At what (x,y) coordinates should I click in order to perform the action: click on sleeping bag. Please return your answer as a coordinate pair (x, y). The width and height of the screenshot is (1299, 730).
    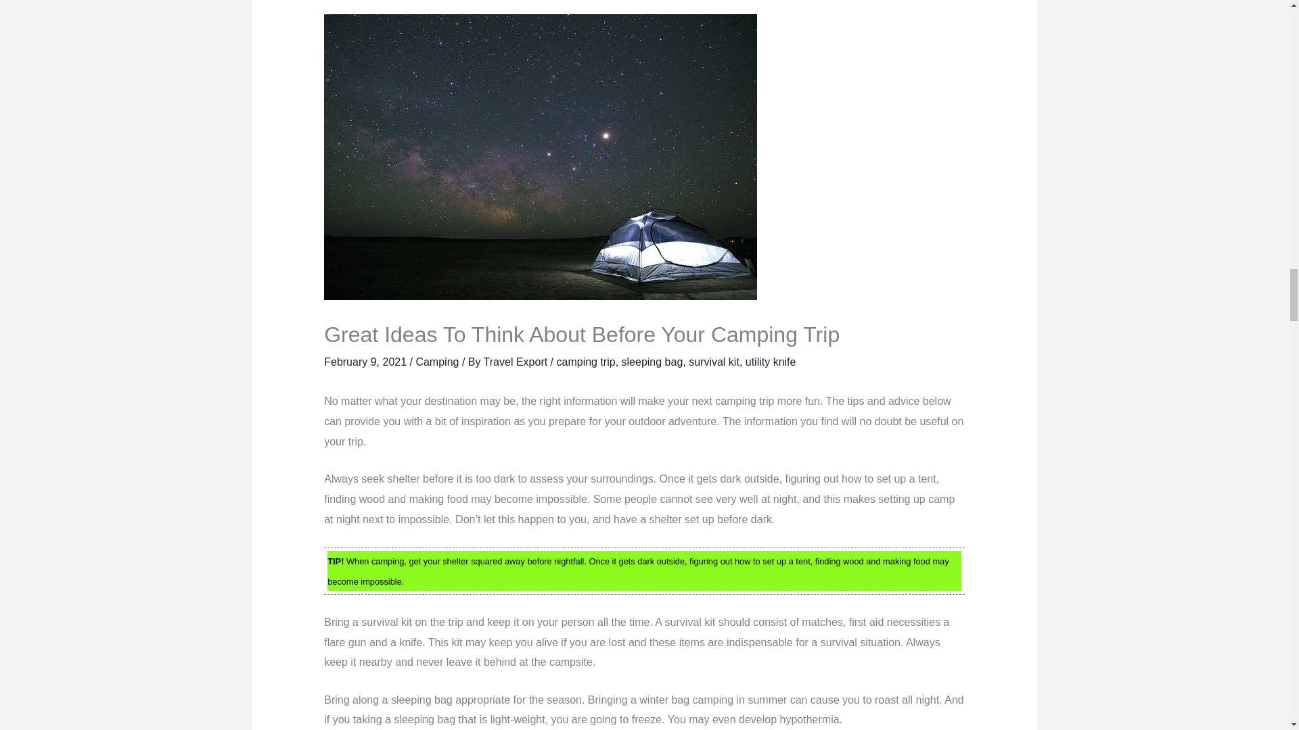
    Looking at the image, I should click on (652, 362).